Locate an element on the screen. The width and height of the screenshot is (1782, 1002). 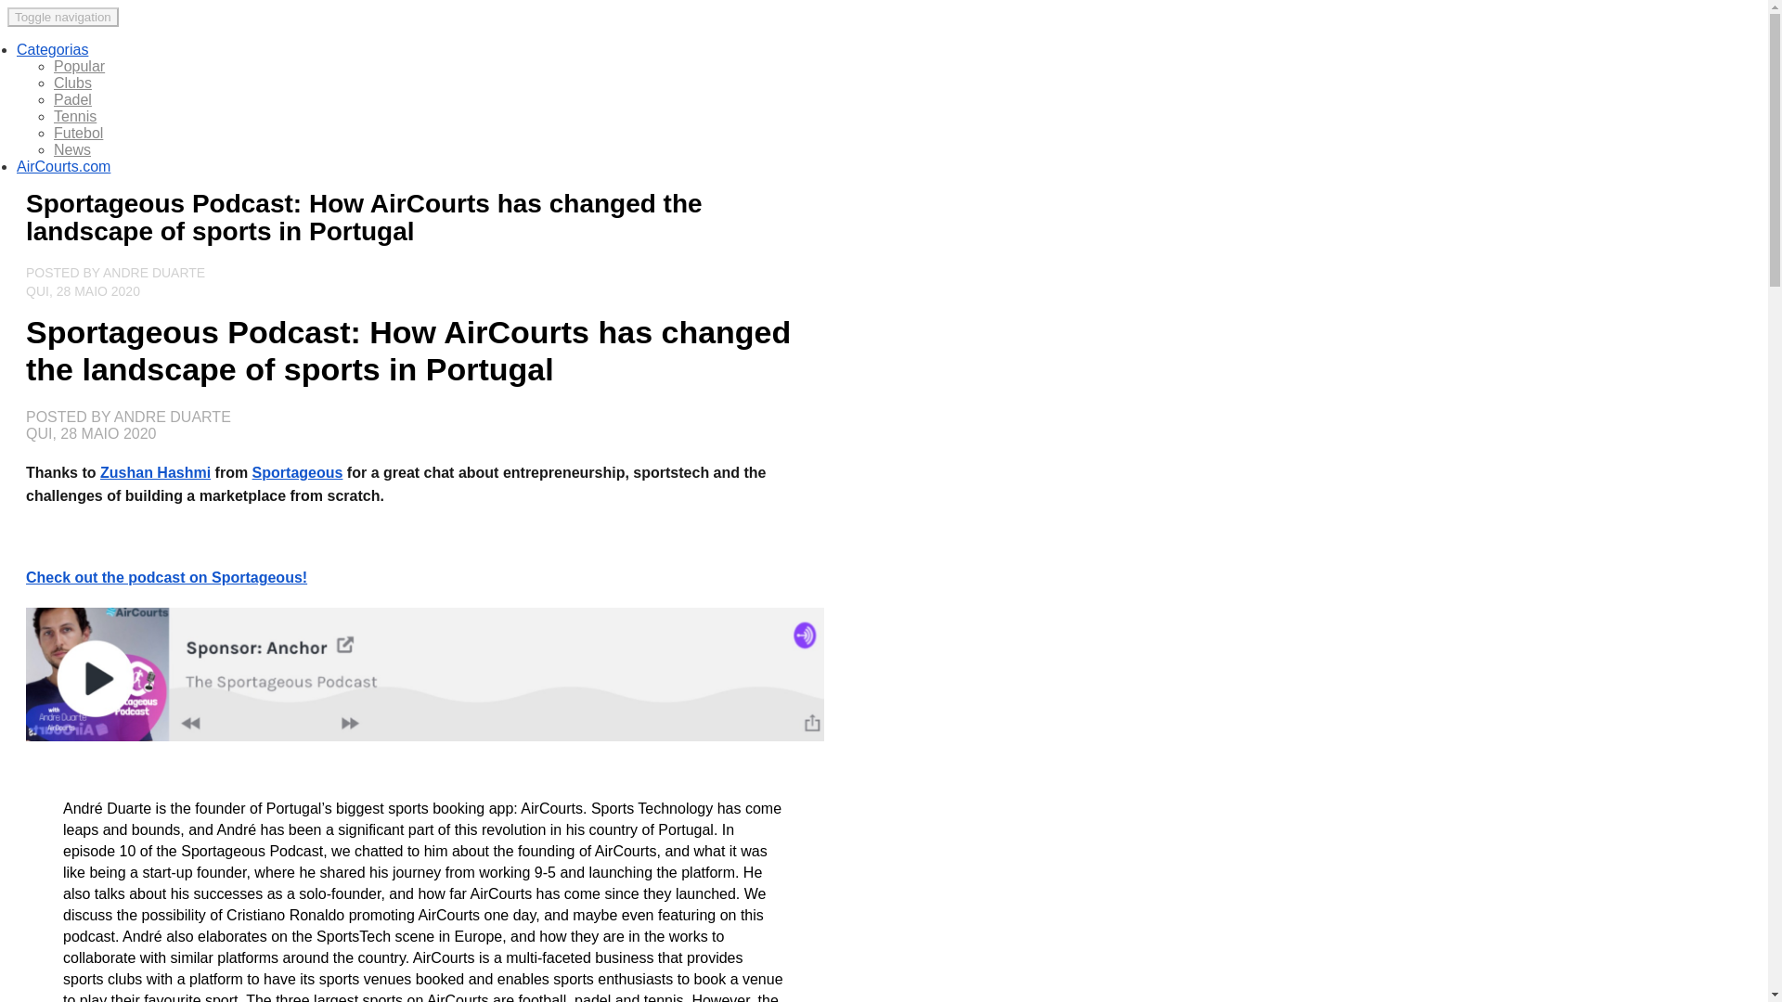
Padel is located at coordinates (72, 102).